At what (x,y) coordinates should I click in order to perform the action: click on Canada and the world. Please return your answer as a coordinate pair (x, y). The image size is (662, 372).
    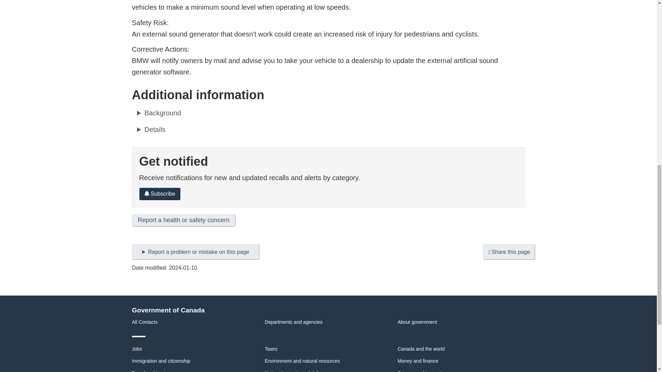
    Looking at the image, I should click on (421, 349).